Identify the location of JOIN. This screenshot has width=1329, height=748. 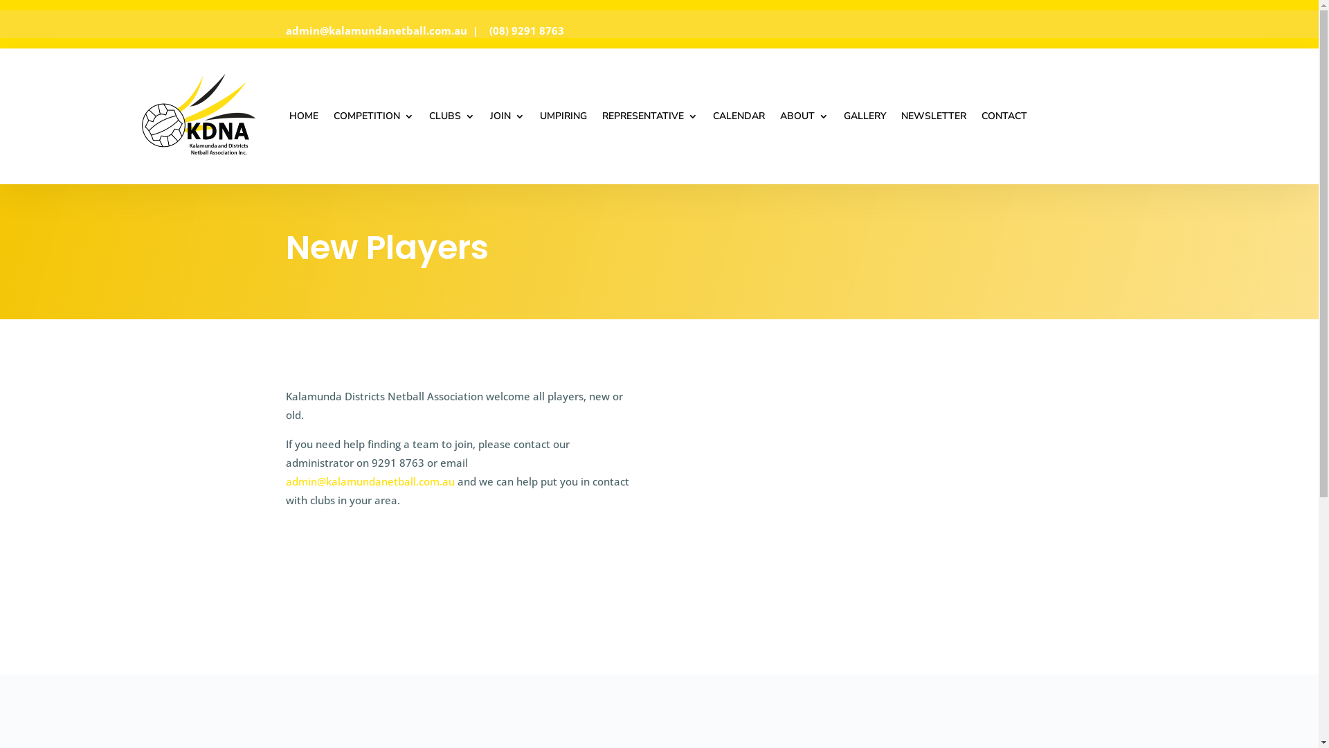
(507, 116).